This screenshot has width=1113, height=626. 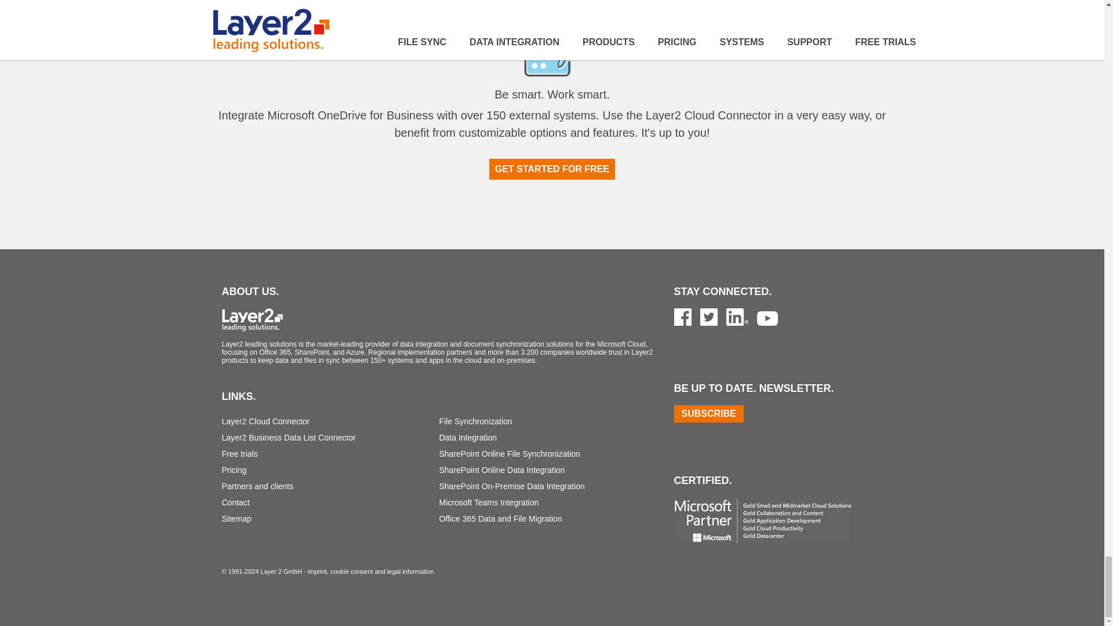 I want to click on Data Integration, so click(x=468, y=437).